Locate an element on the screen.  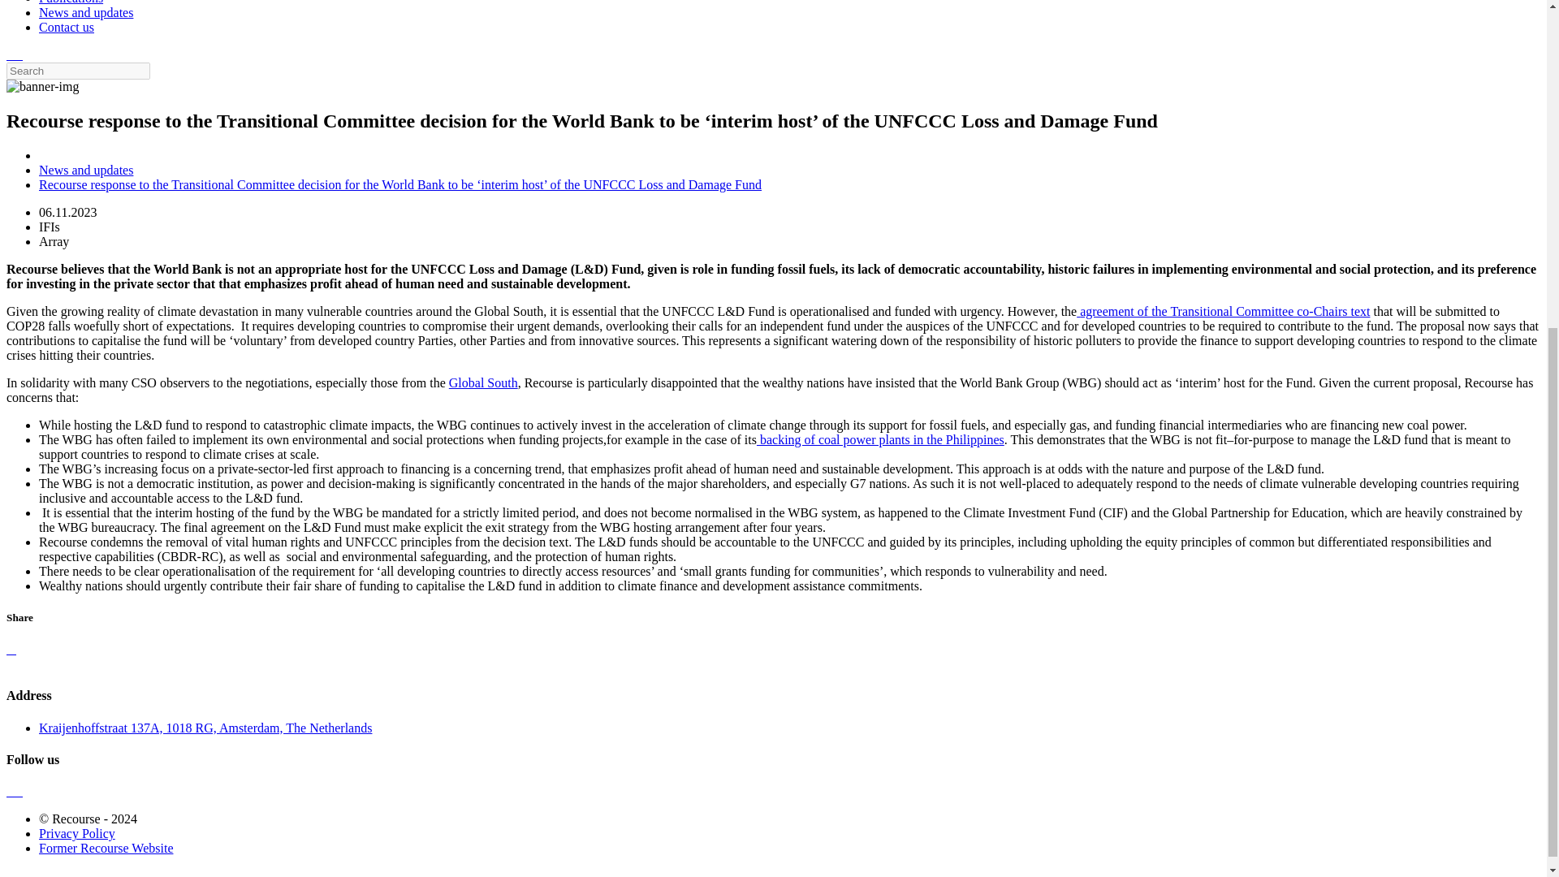
Contact us is located at coordinates (67, 27).